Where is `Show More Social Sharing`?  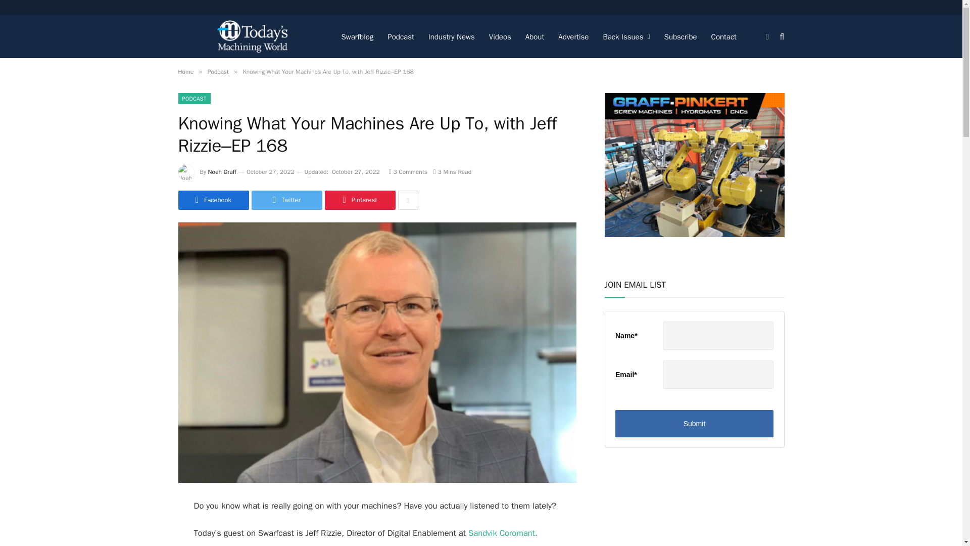
Show More Social Sharing is located at coordinates (408, 200).